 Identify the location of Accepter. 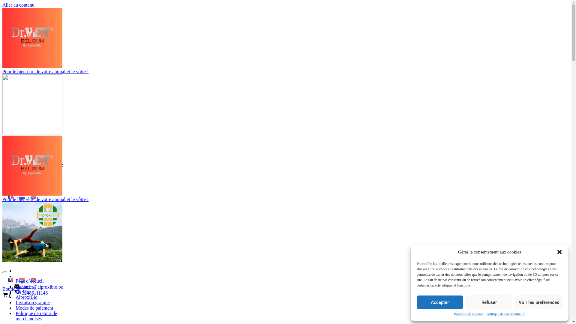
(440, 302).